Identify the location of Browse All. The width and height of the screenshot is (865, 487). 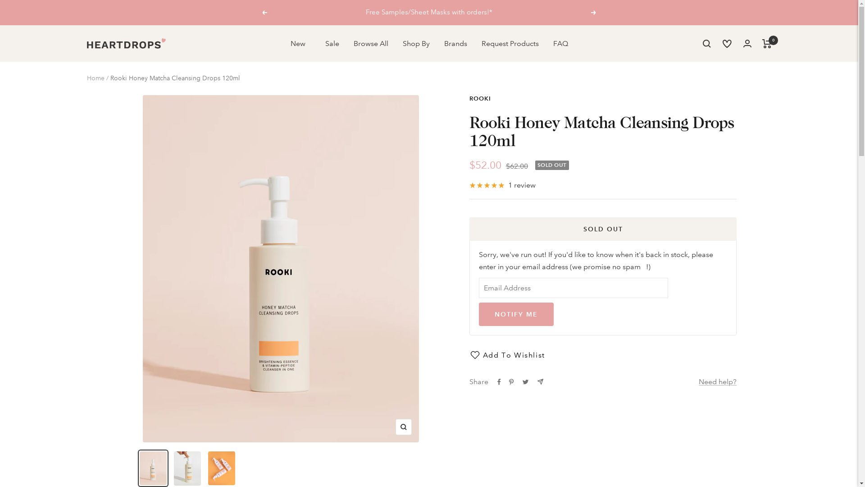
(370, 44).